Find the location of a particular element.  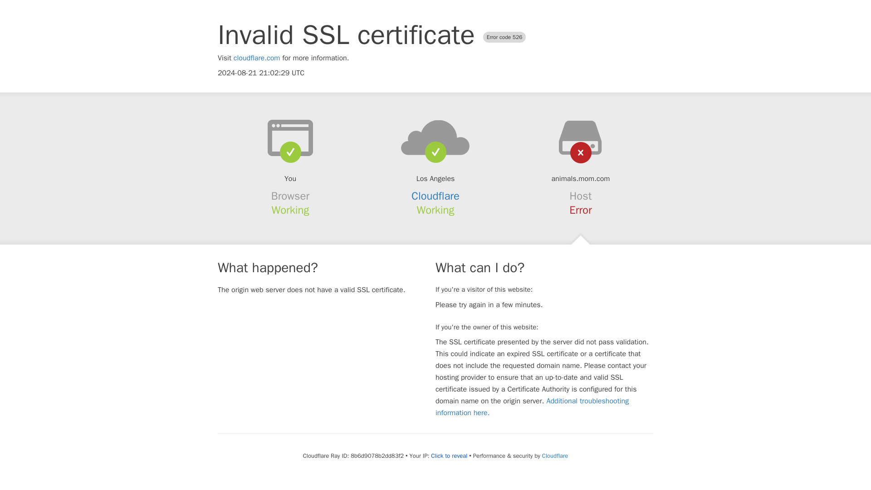

Cloudflare is located at coordinates (435, 196).